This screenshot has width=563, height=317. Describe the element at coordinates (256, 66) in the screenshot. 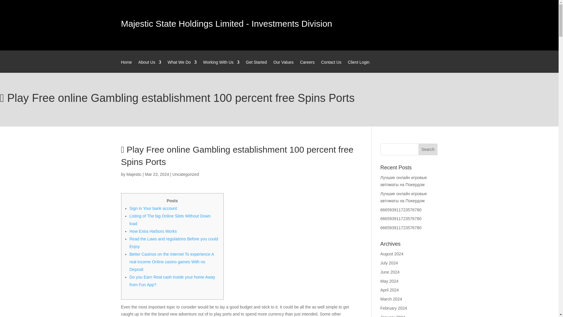

I see `Get Started` at that location.